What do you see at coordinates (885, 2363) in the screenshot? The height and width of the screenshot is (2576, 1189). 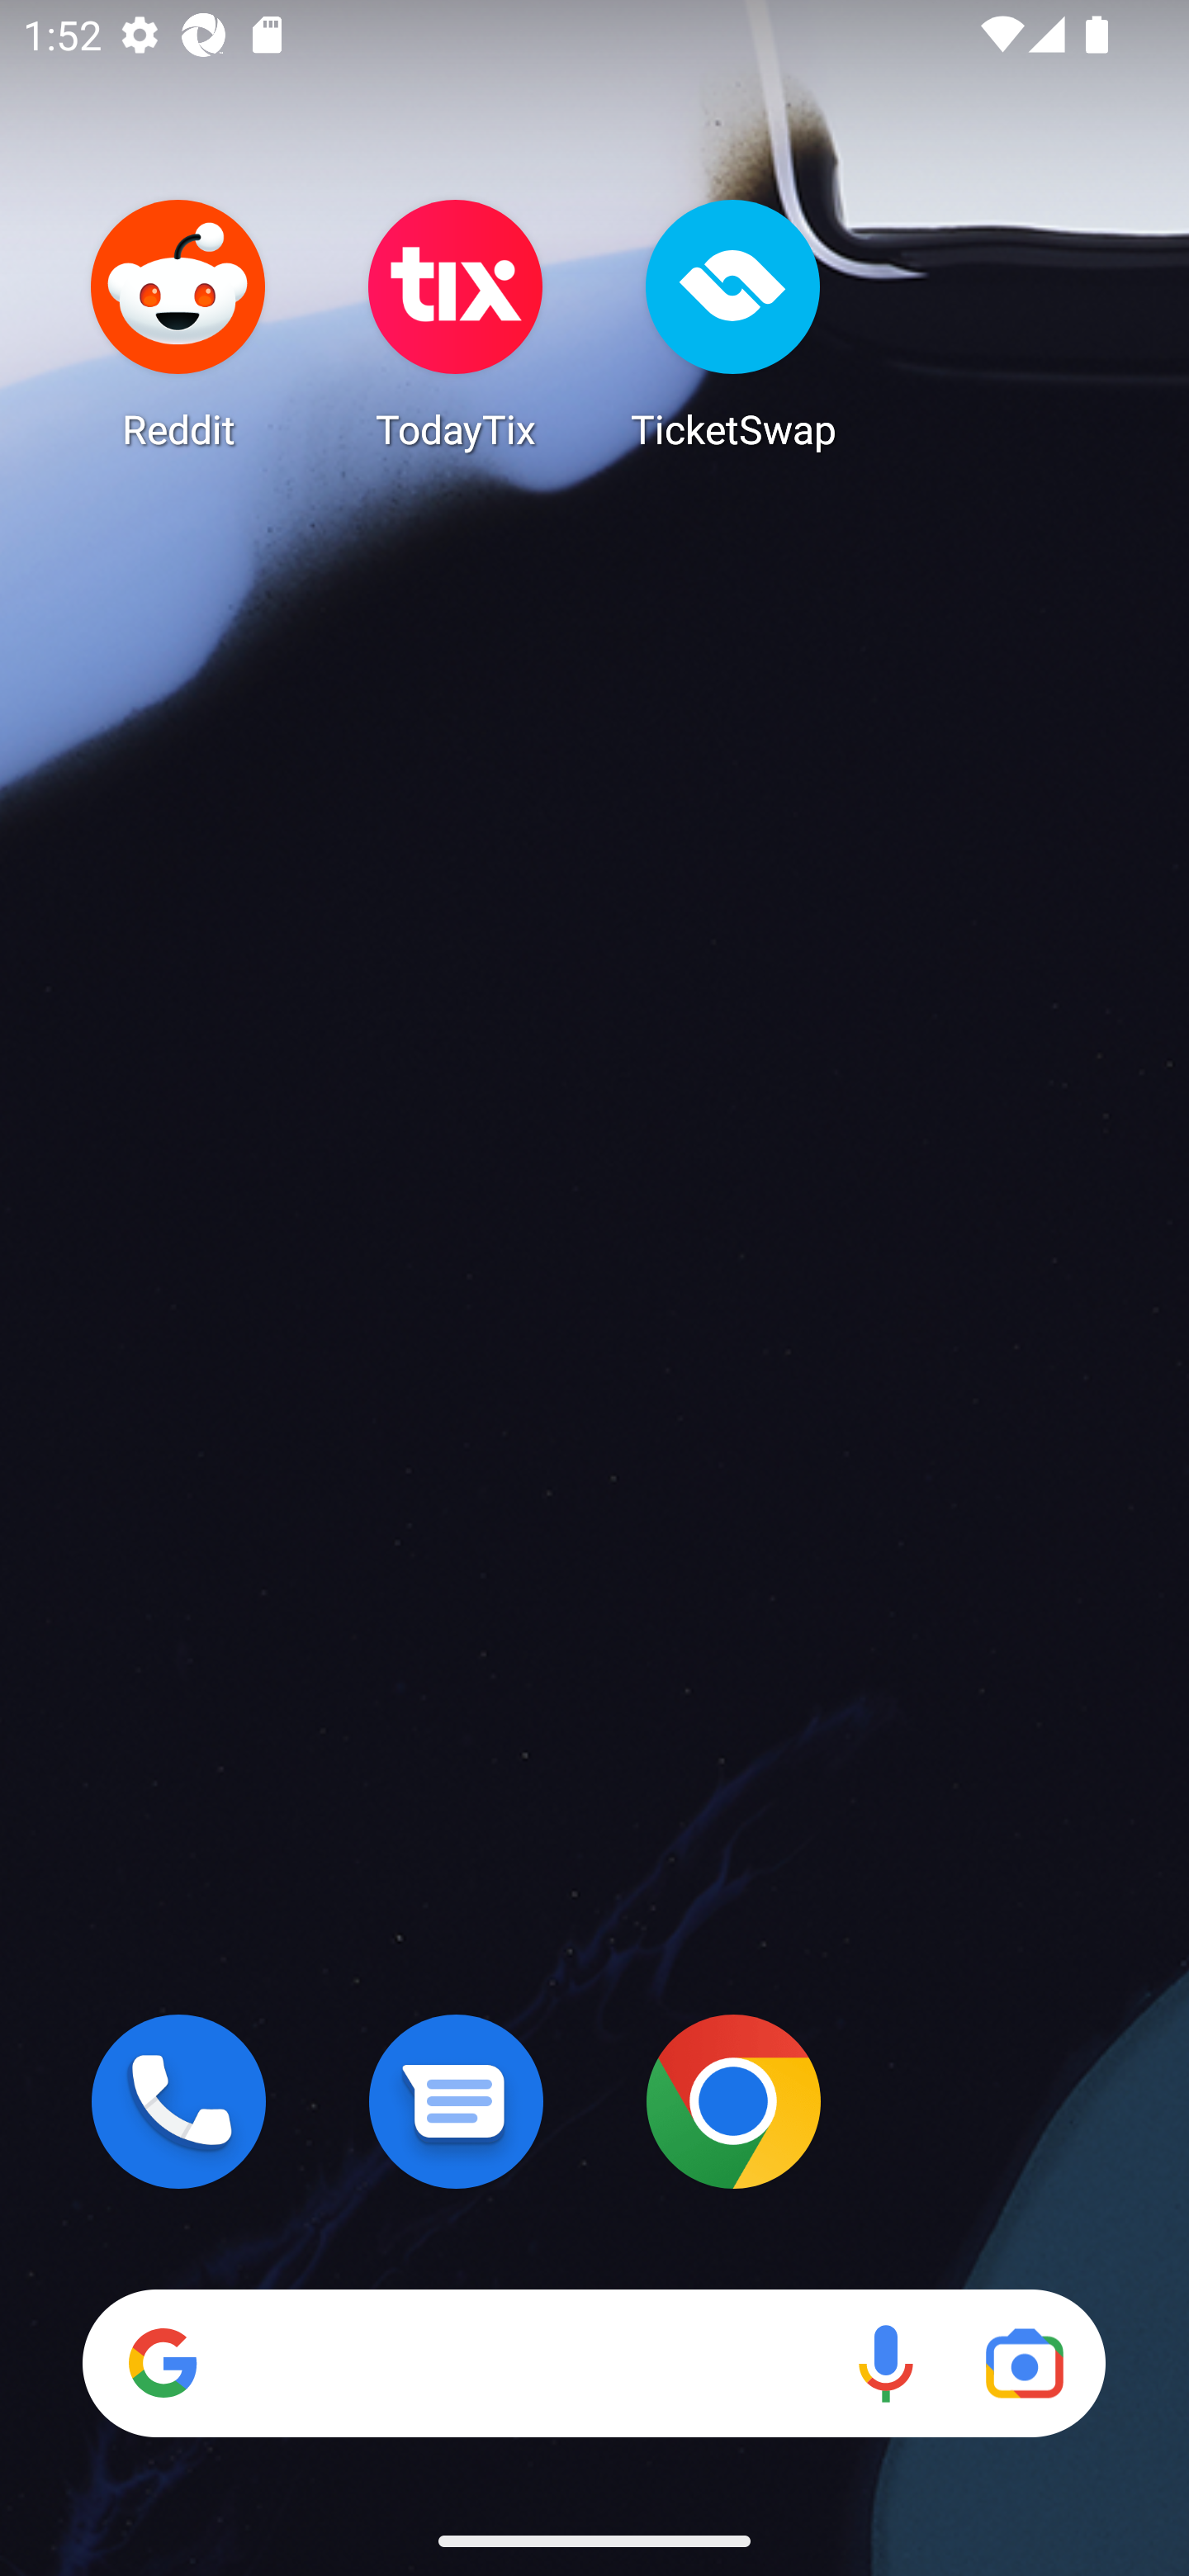 I see `Voice search` at bounding box center [885, 2363].